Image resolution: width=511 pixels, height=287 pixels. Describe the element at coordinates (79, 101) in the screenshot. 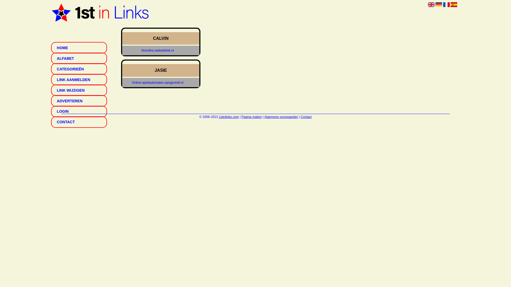

I see `ADVERTEREN` at that location.